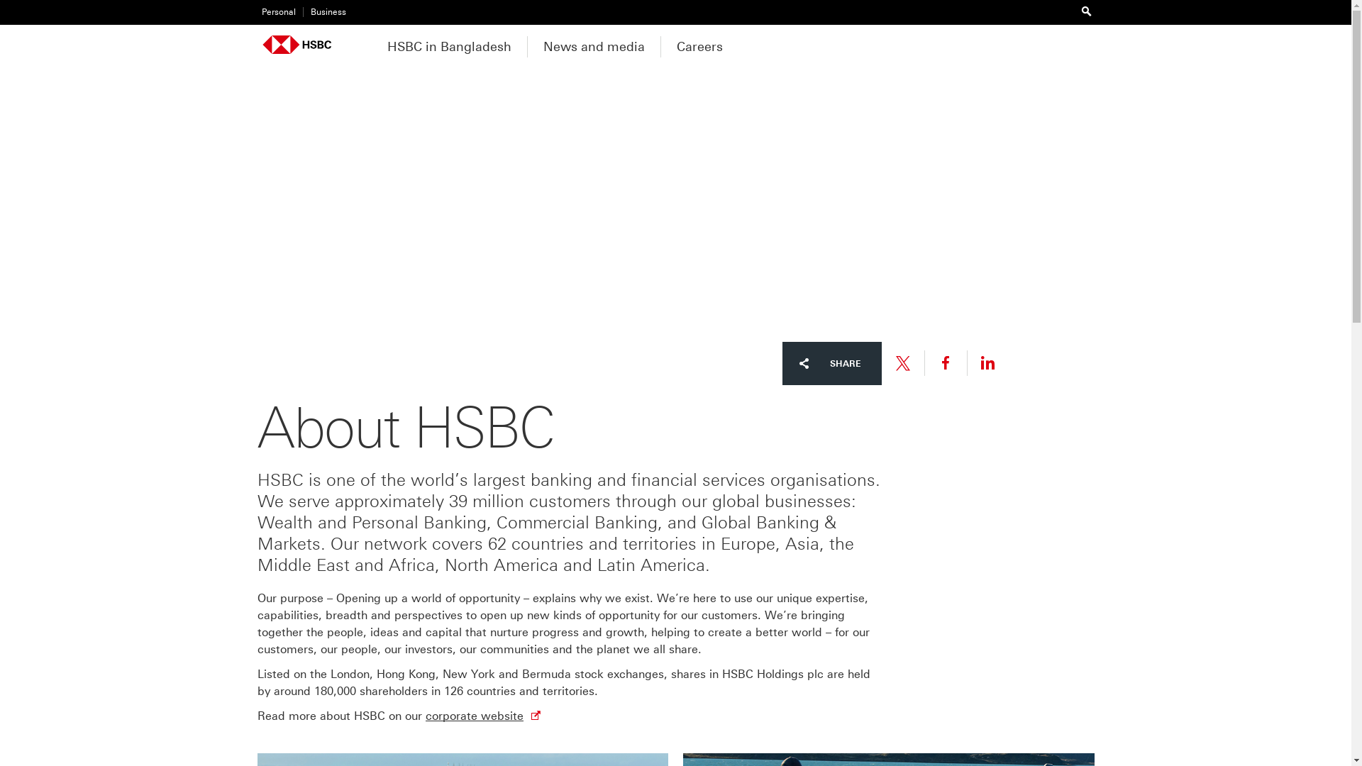  I want to click on Search, so click(1087, 11).